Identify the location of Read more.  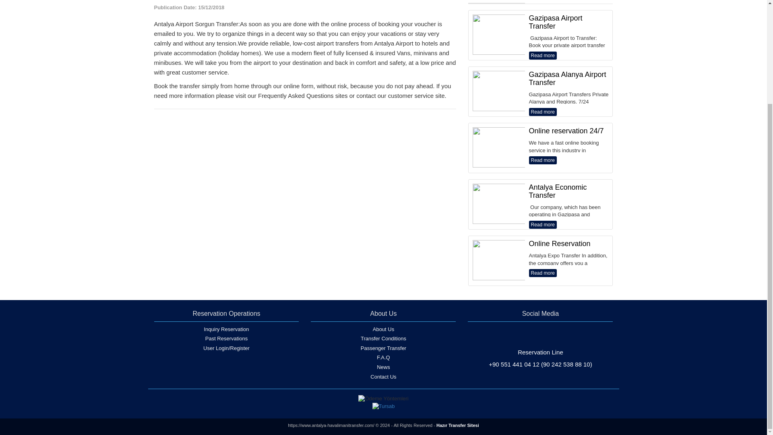
(543, 160).